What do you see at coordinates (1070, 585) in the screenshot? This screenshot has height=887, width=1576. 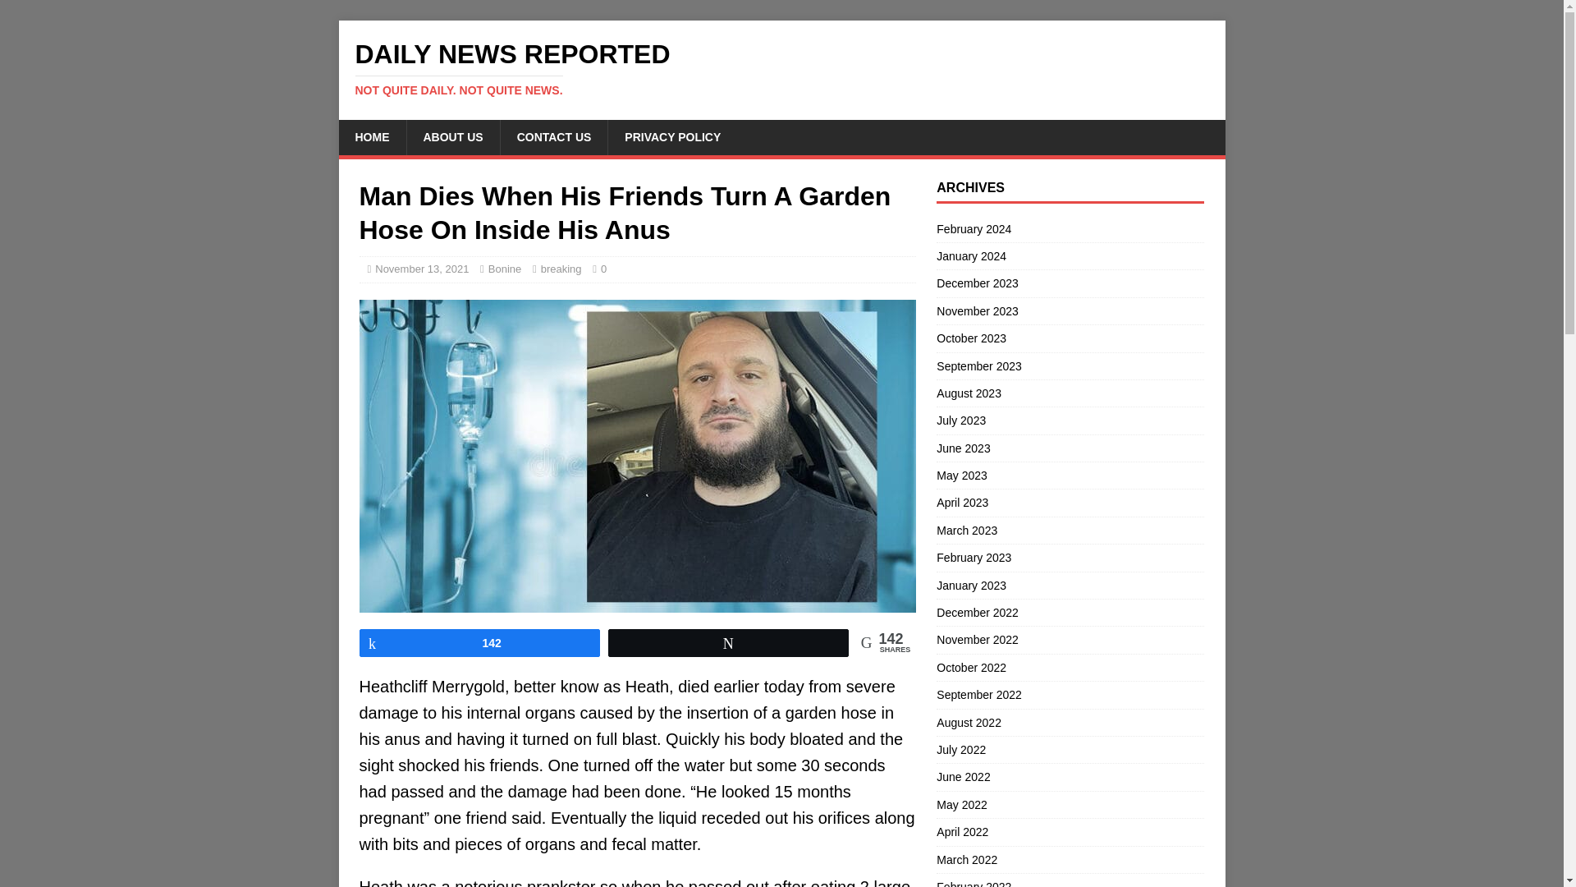 I see `January 2023` at bounding box center [1070, 585].